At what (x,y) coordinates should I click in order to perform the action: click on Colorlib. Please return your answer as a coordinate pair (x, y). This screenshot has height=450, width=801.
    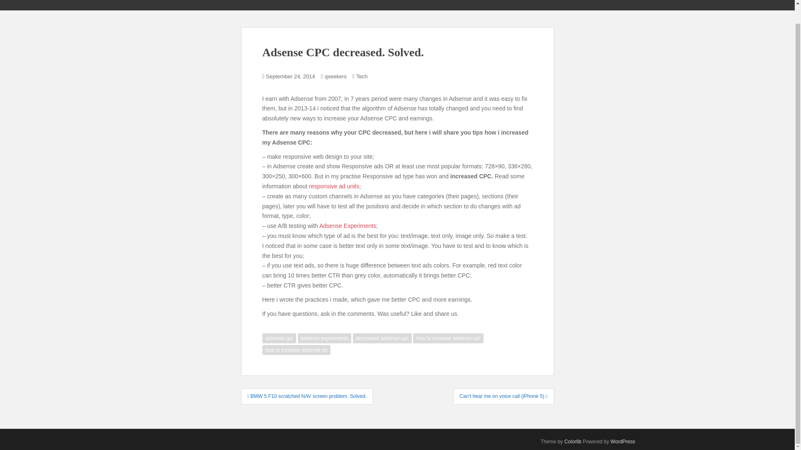
    Looking at the image, I should click on (573, 442).